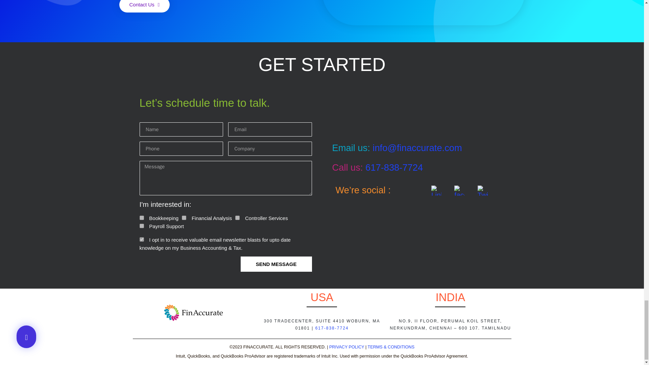  Describe the element at coordinates (184, 218) in the screenshot. I see `Financial Analysis` at that location.